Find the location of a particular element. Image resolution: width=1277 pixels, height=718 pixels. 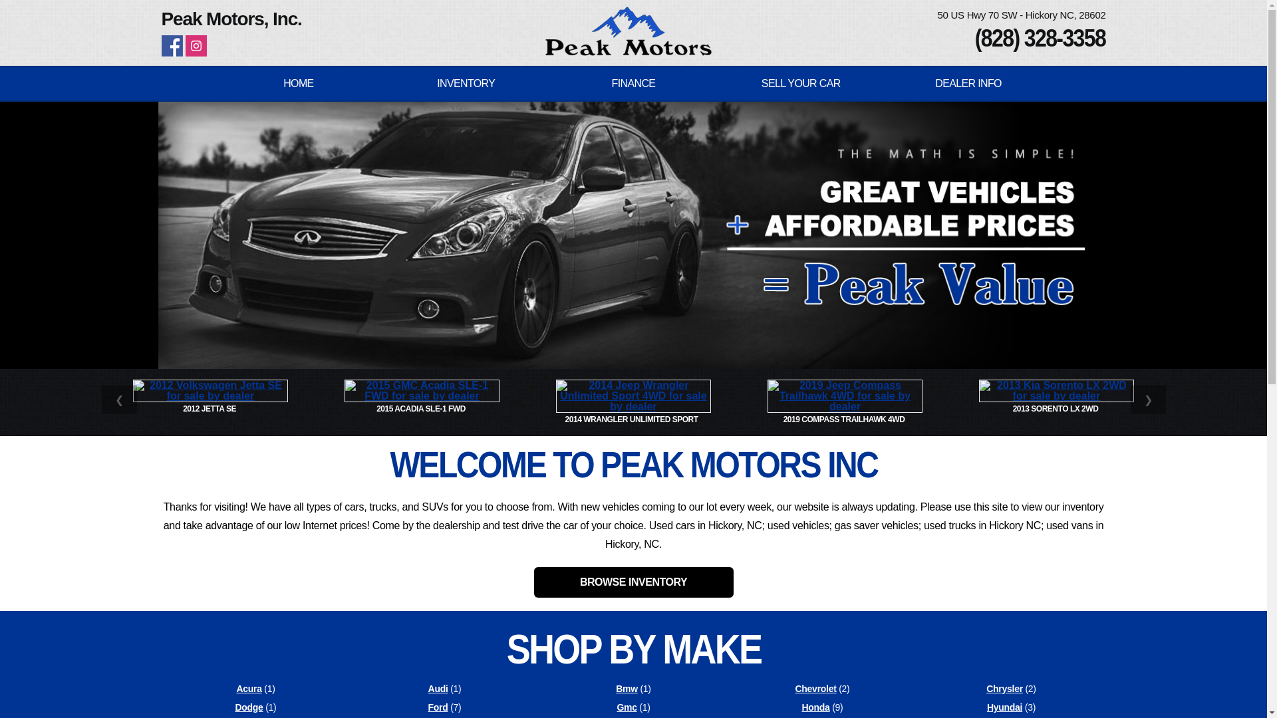

2014 Jeep Wrangler Unlimited Sport 4WD For Sale! is located at coordinates (633, 396).